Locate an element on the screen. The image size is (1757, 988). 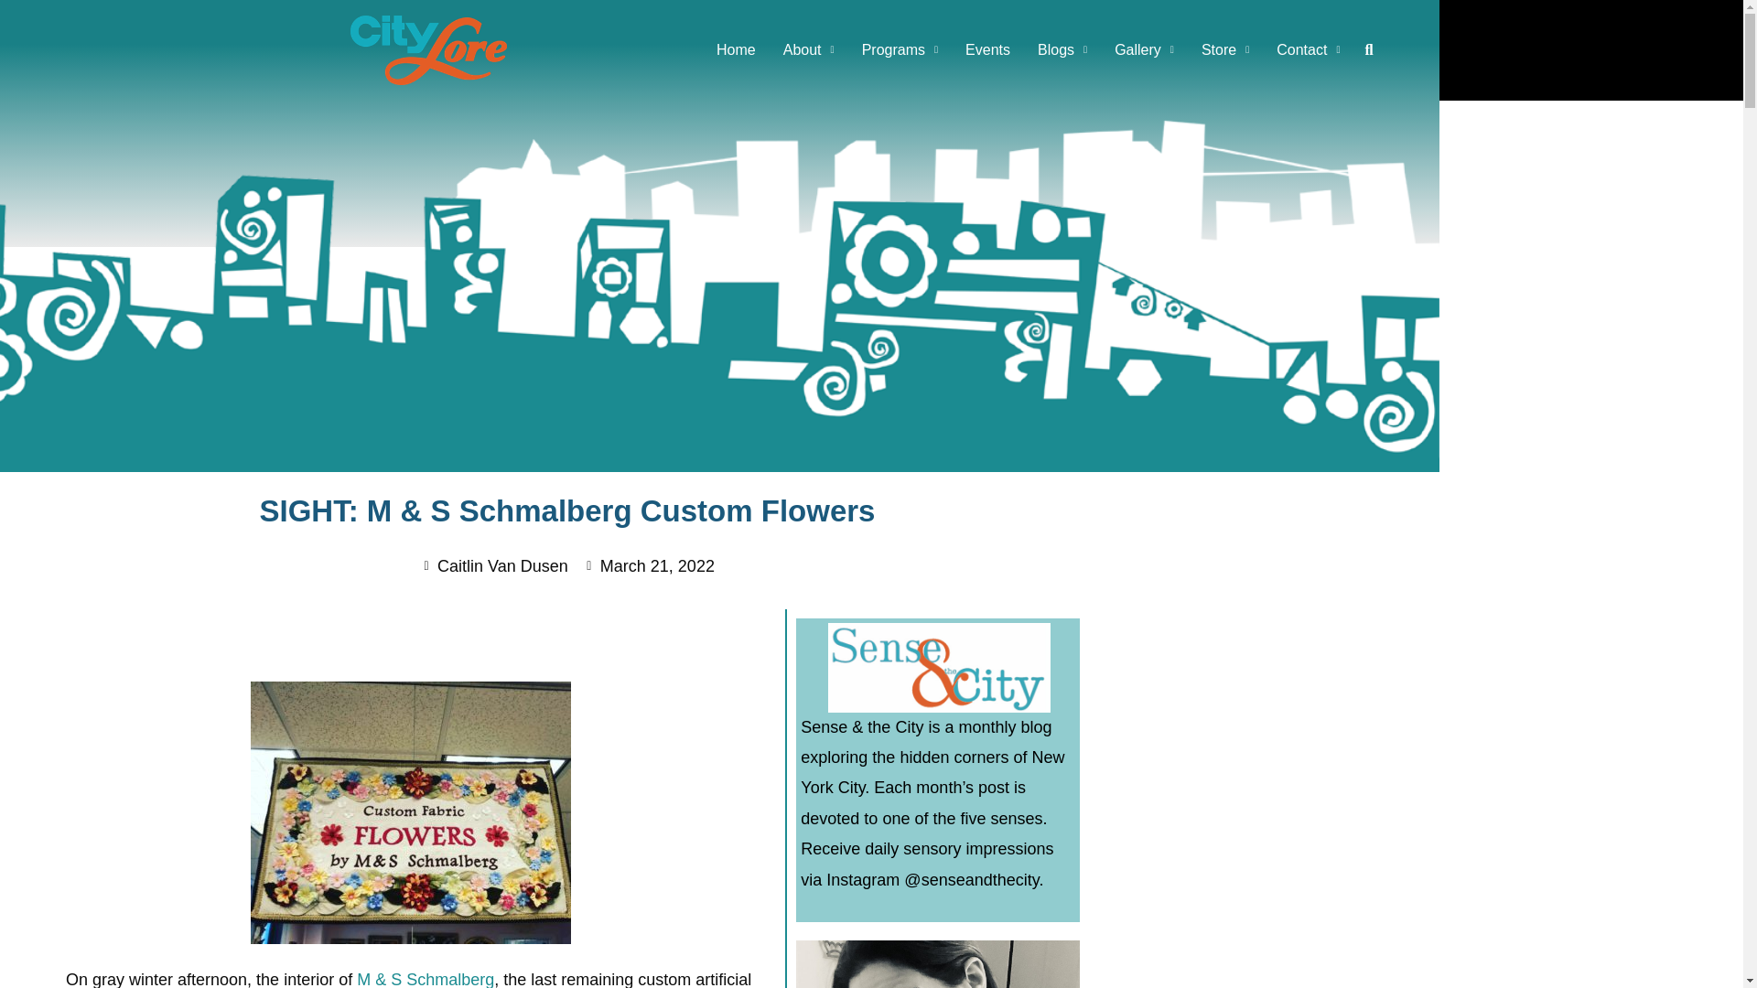
About is located at coordinates (809, 49).